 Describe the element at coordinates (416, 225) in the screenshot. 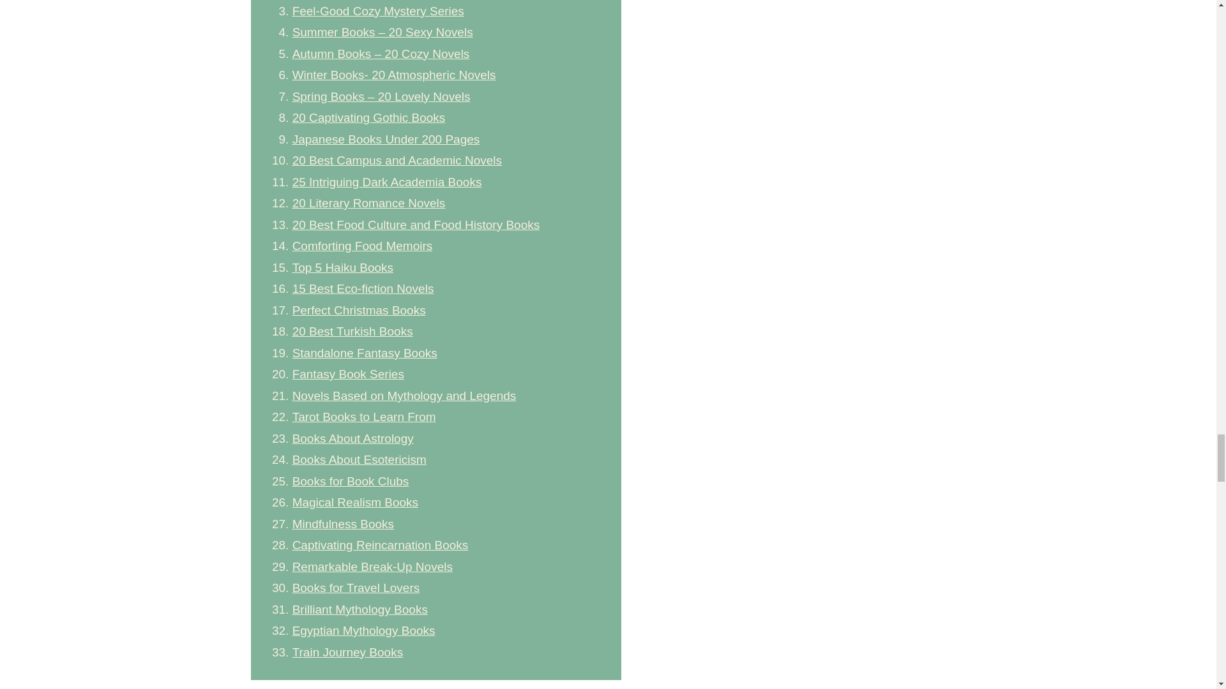

I see `20 Best Food Culture and Food History Books` at that location.